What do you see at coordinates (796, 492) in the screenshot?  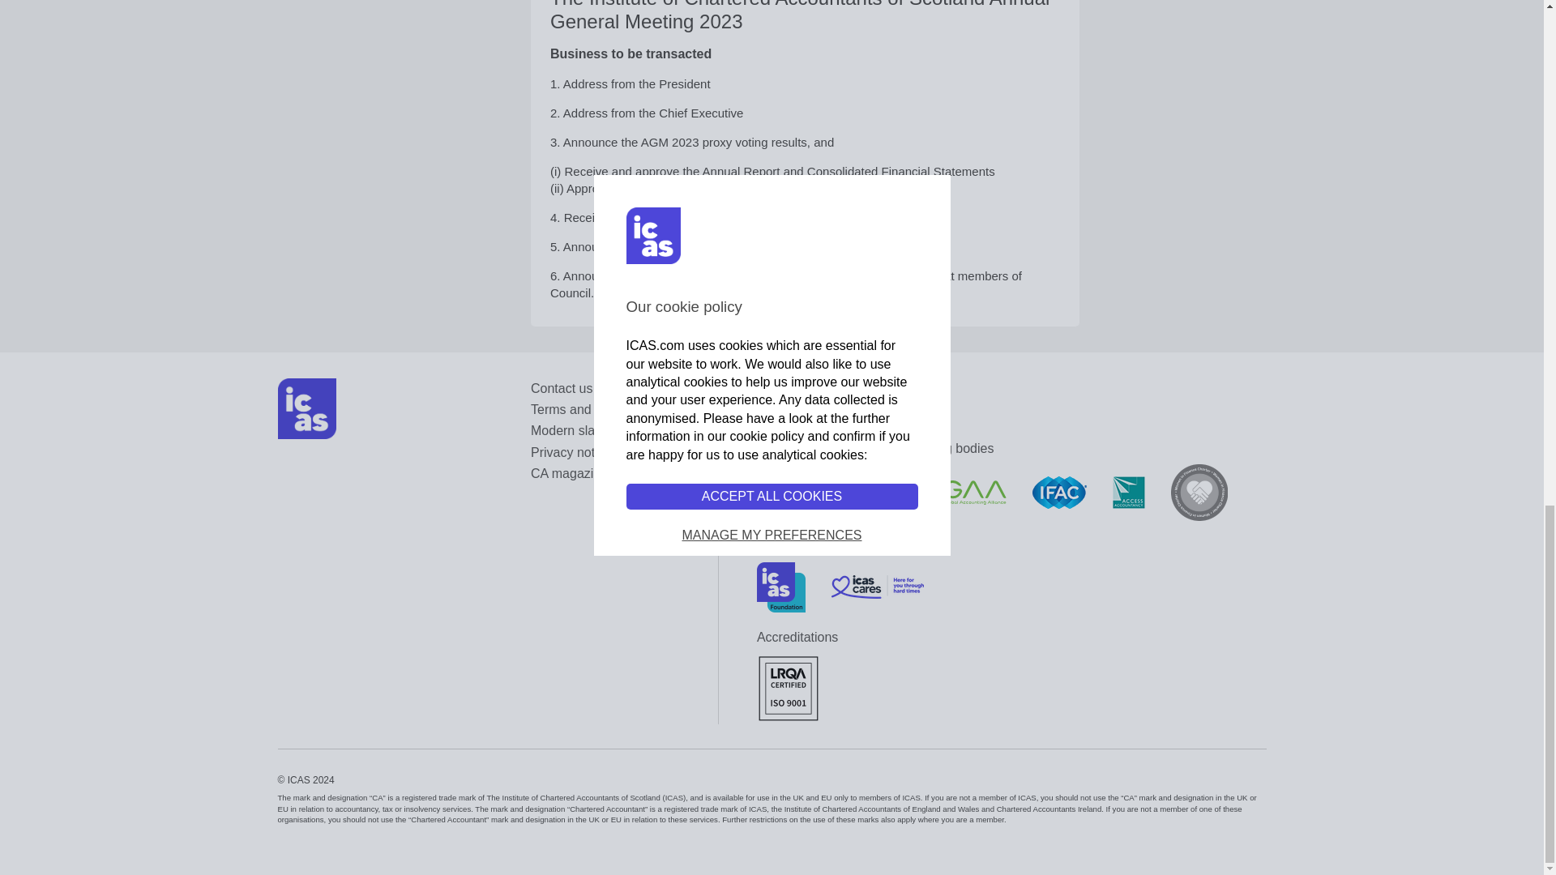 I see `Consultative Committee of Accountancy Bodies` at bounding box center [796, 492].